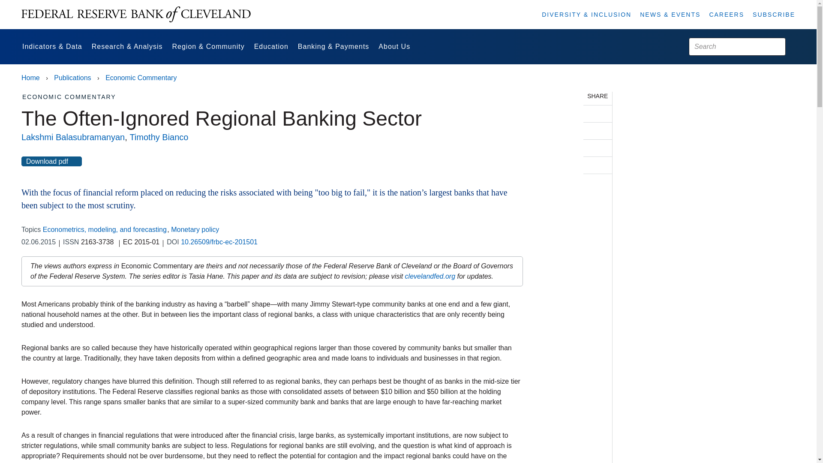  What do you see at coordinates (774, 15) in the screenshot?
I see `SUBSCRIBE` at bounding box center [774, 15].